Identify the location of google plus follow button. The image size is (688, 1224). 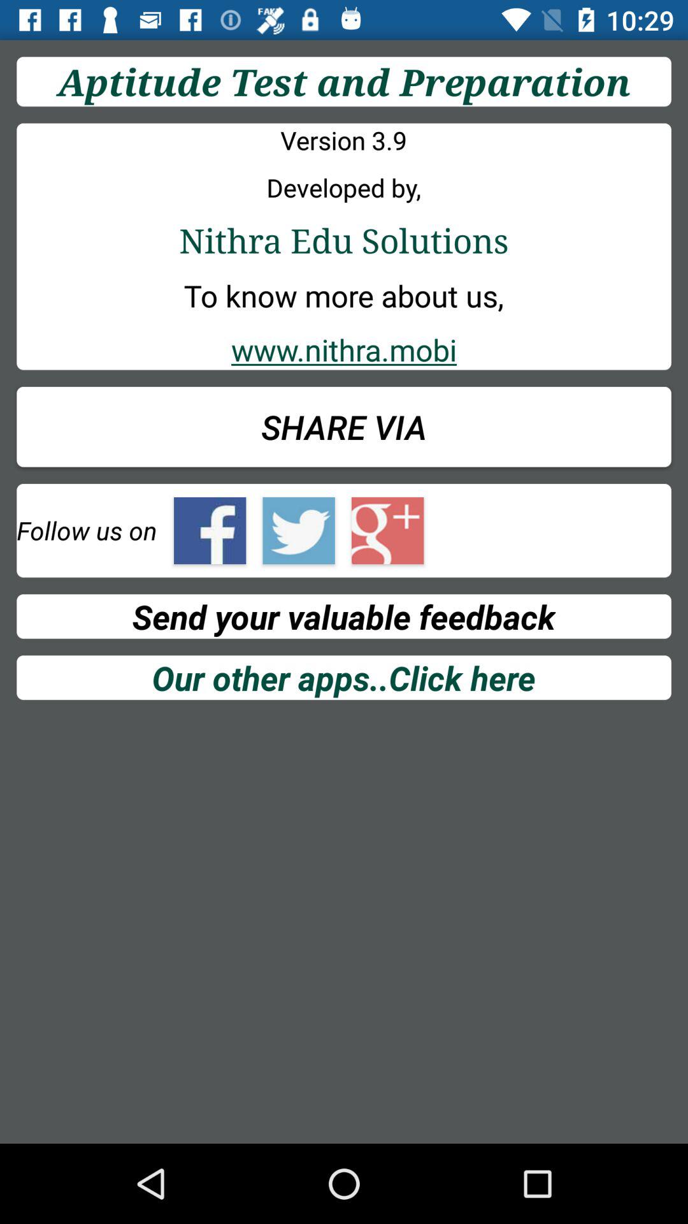
(387, 530).